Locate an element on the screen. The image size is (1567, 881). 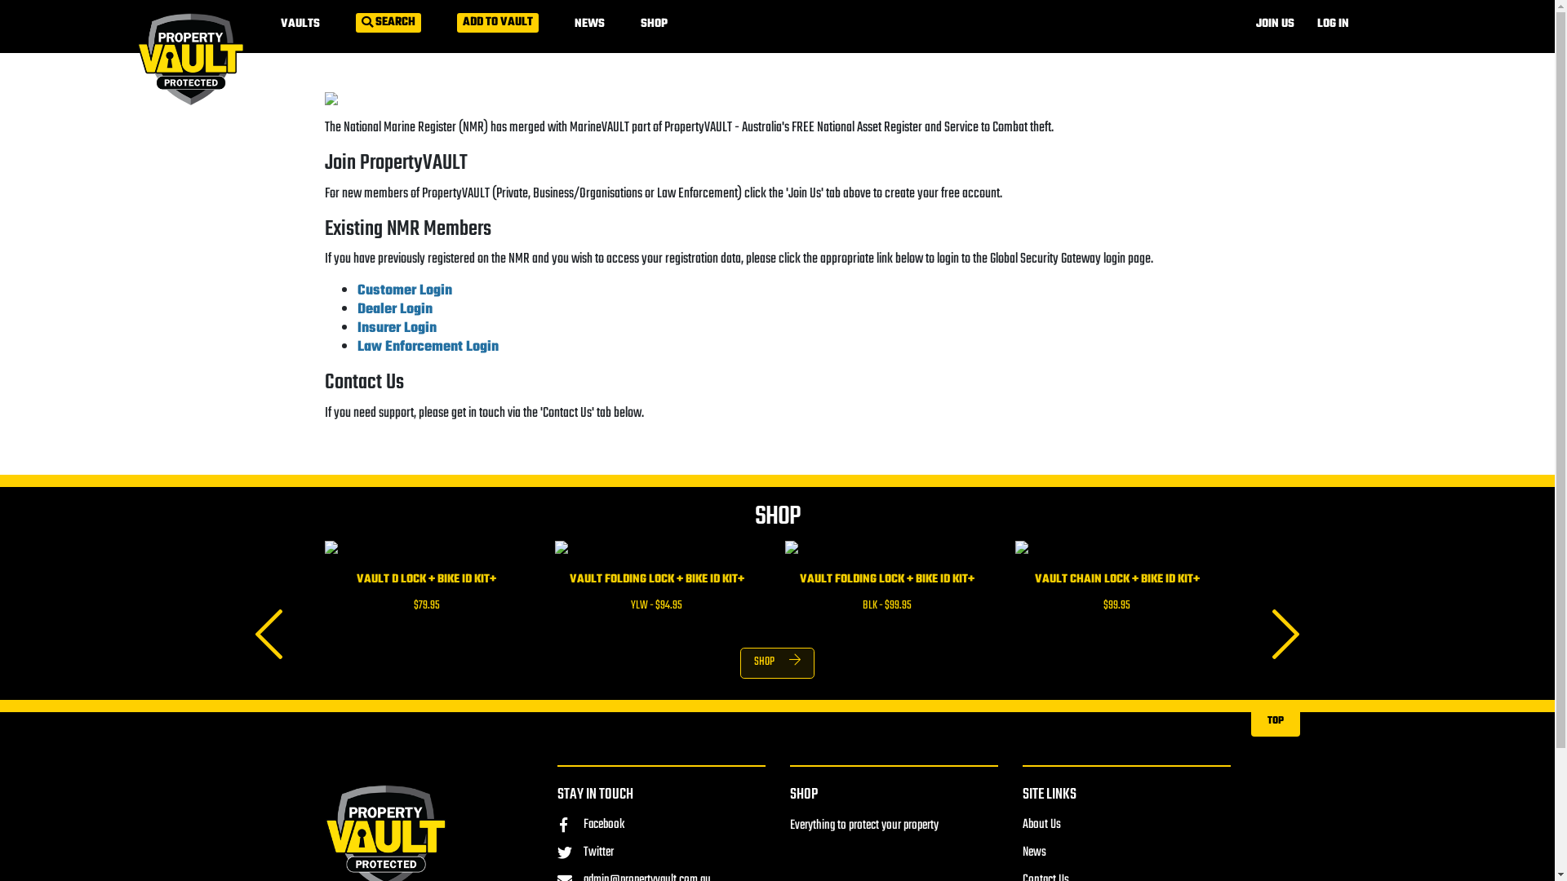
About Us is located at coordinates (1041, 825).